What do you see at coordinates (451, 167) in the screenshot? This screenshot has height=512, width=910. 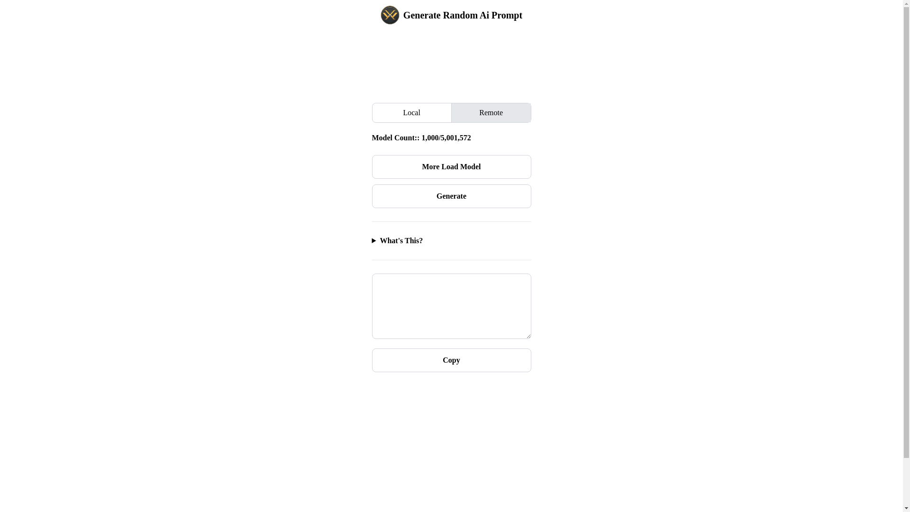 I see `More Load Model` at bounding box center [451, 167].